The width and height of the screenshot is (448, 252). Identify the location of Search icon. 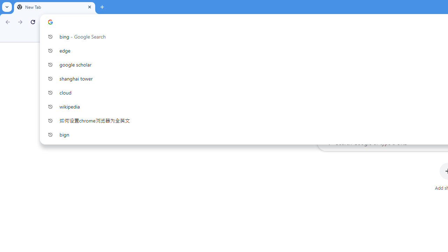
(50, 22).